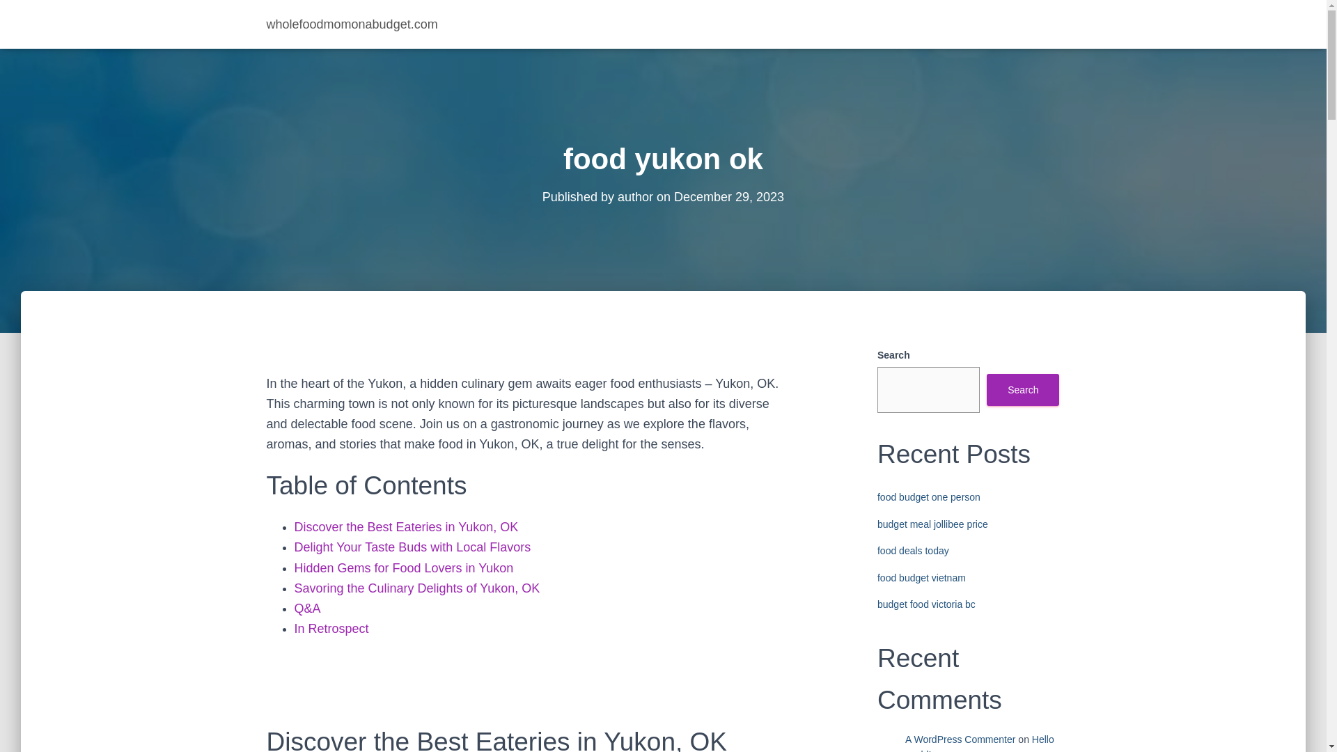 This screenshot has width=1337, height=752. What do you see at coordinates (635, 196) in the screenshot?
I see `author` at bounding box center [635, 196].